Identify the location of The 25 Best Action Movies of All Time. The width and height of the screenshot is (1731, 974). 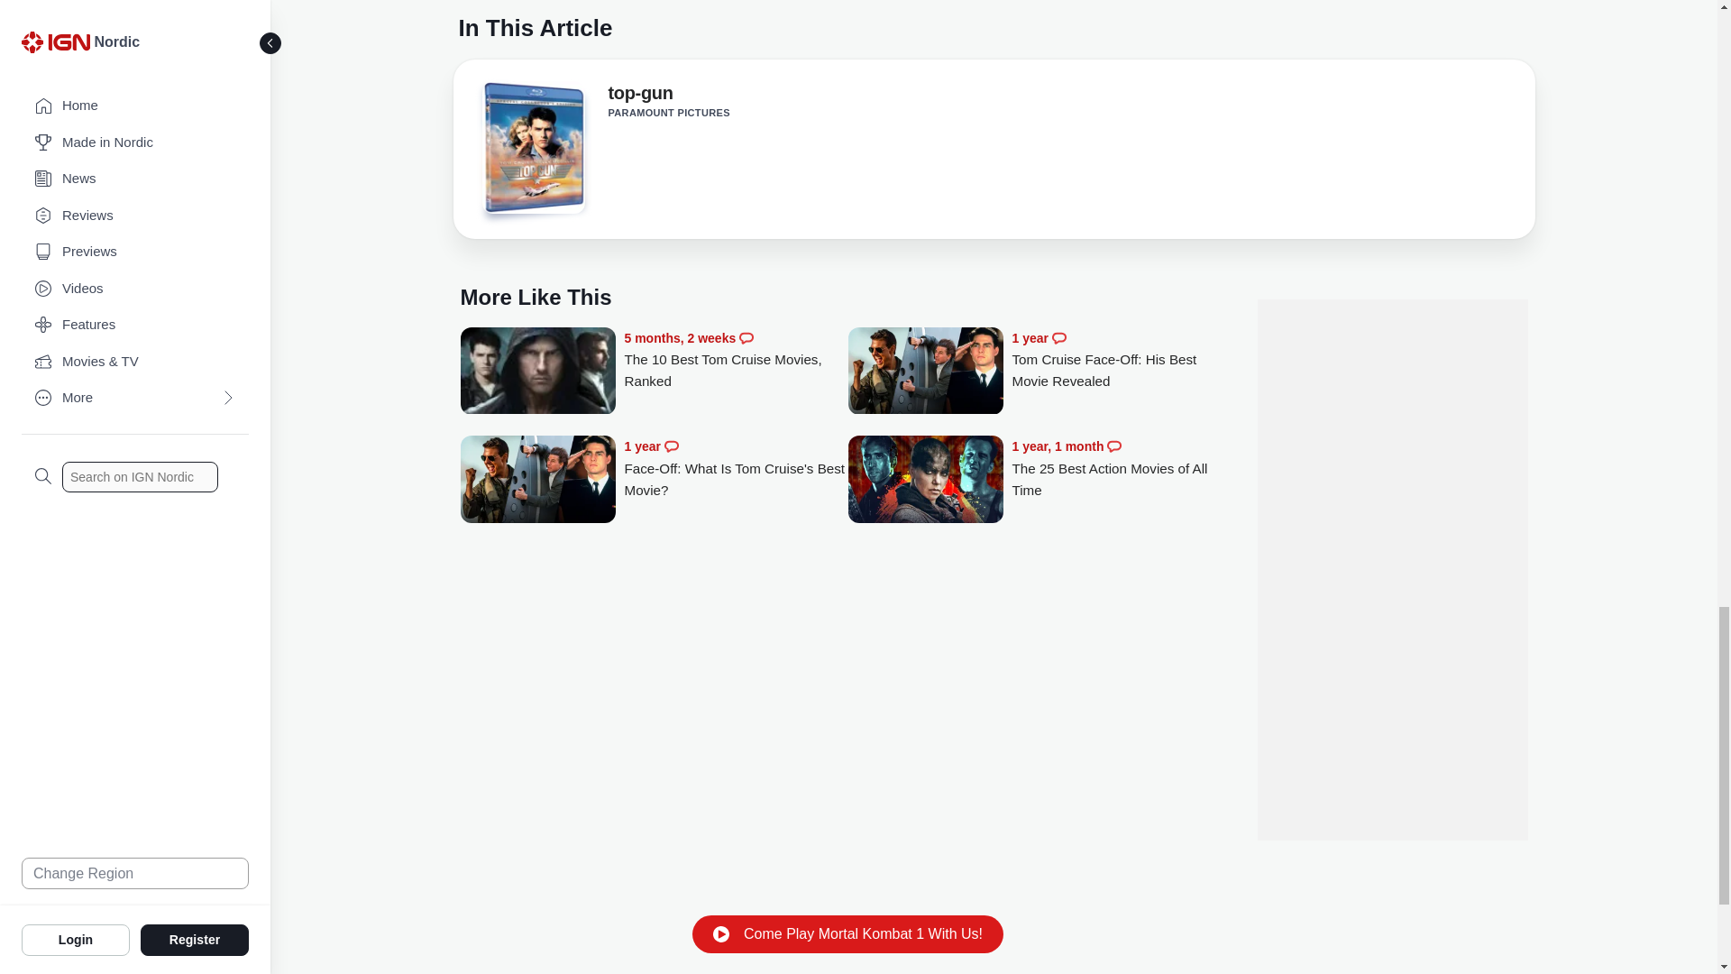
(925, 481).